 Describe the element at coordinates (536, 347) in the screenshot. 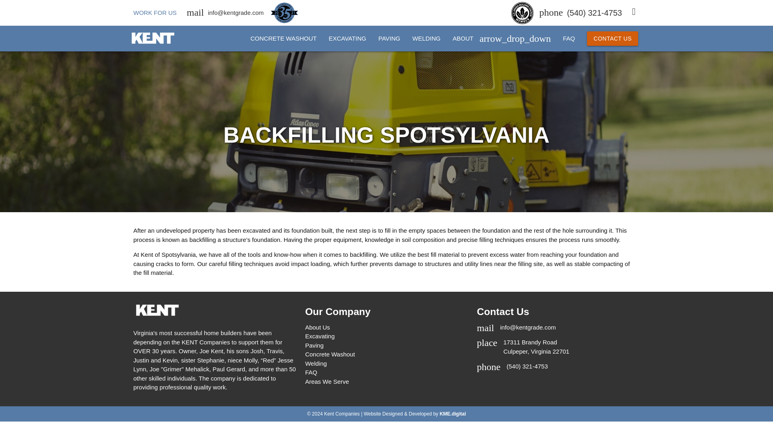

I see `CONTACT US` at that location.